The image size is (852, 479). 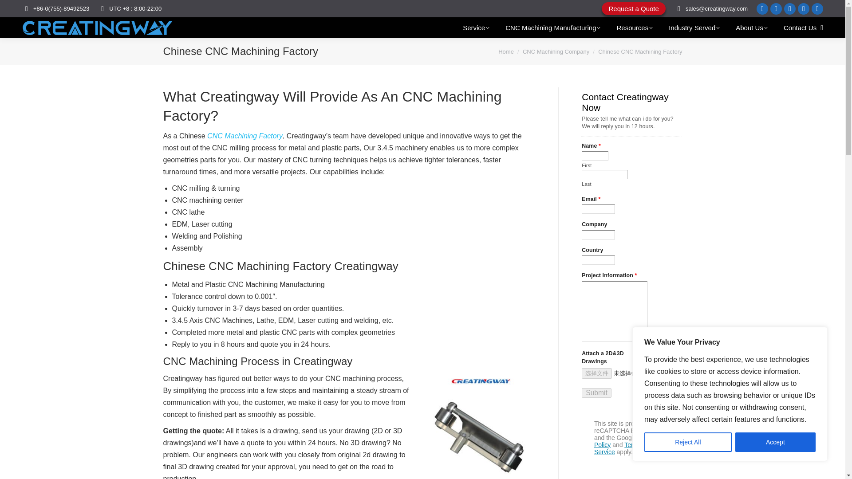 What do you see at coordinates (790, 8) in the screenshot?
I see `Twitter page opens in new window` at bounding box center [790, 8].